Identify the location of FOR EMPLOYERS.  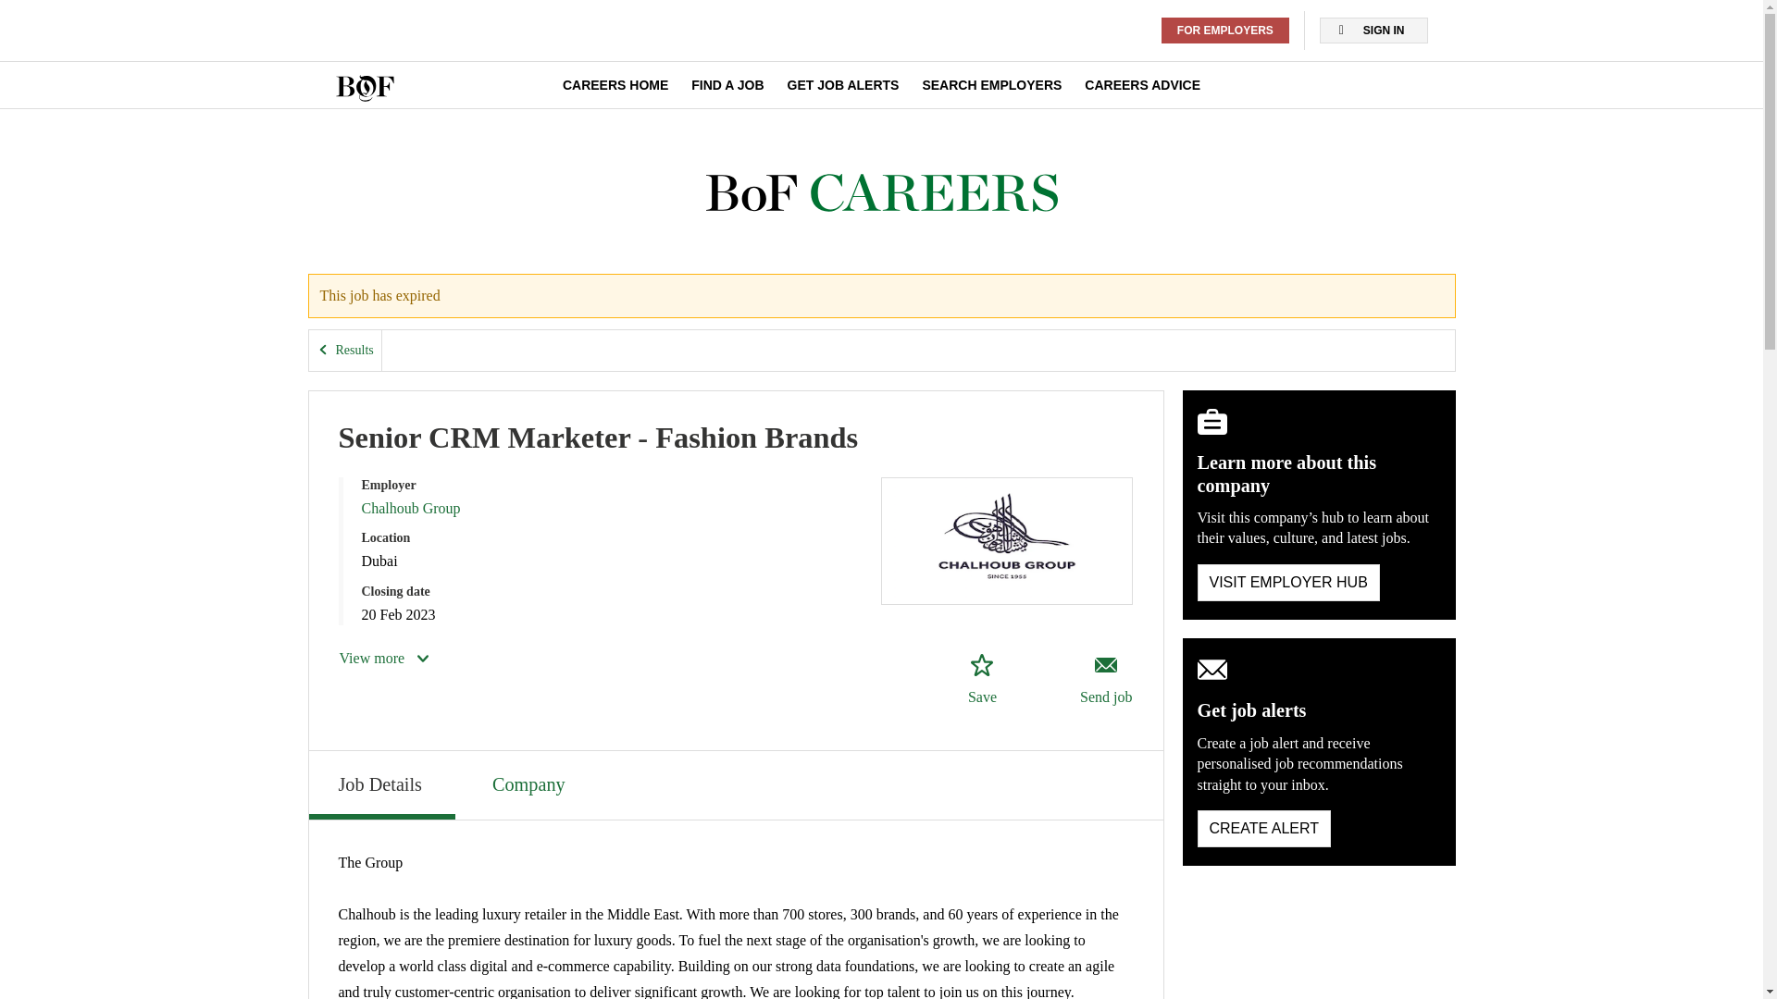
(1225, 31).